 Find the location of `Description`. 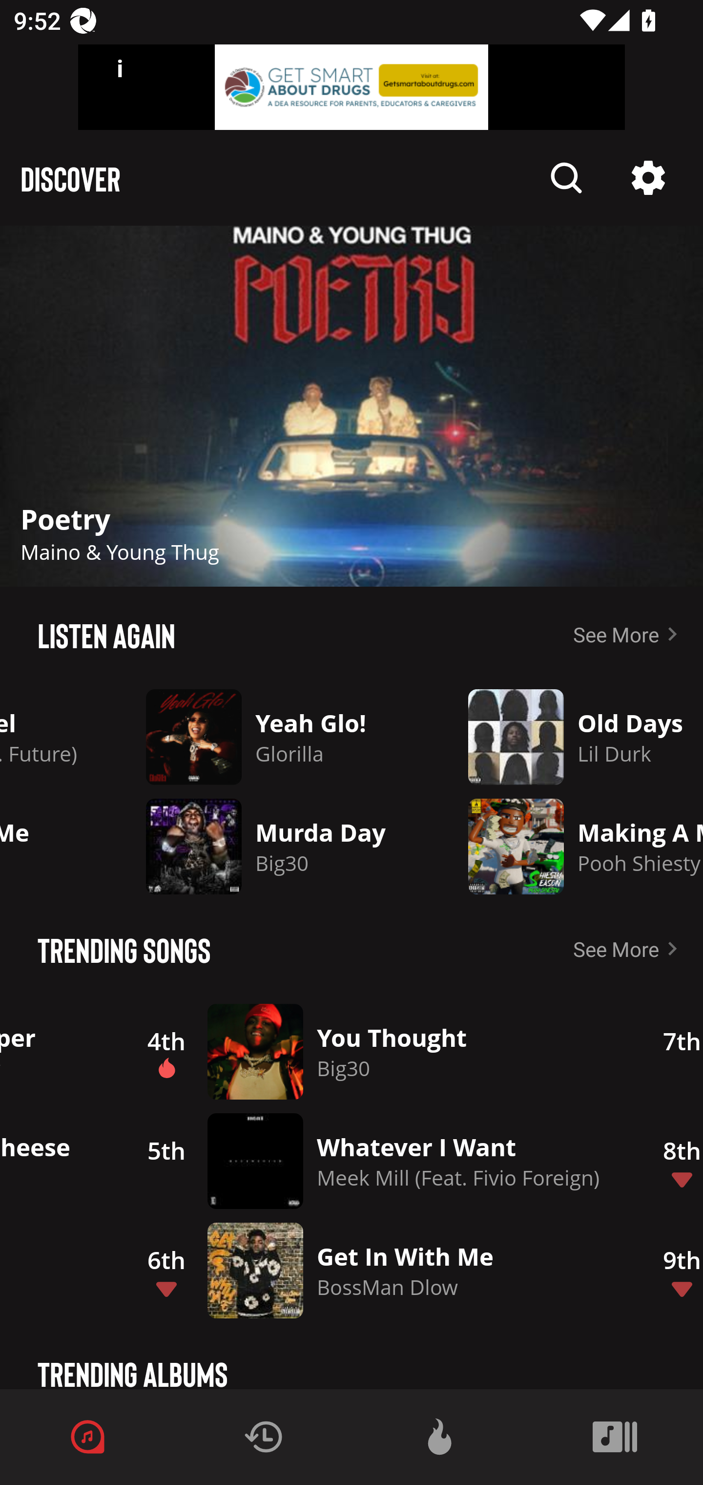

Description is located at coordinates (351, 406).